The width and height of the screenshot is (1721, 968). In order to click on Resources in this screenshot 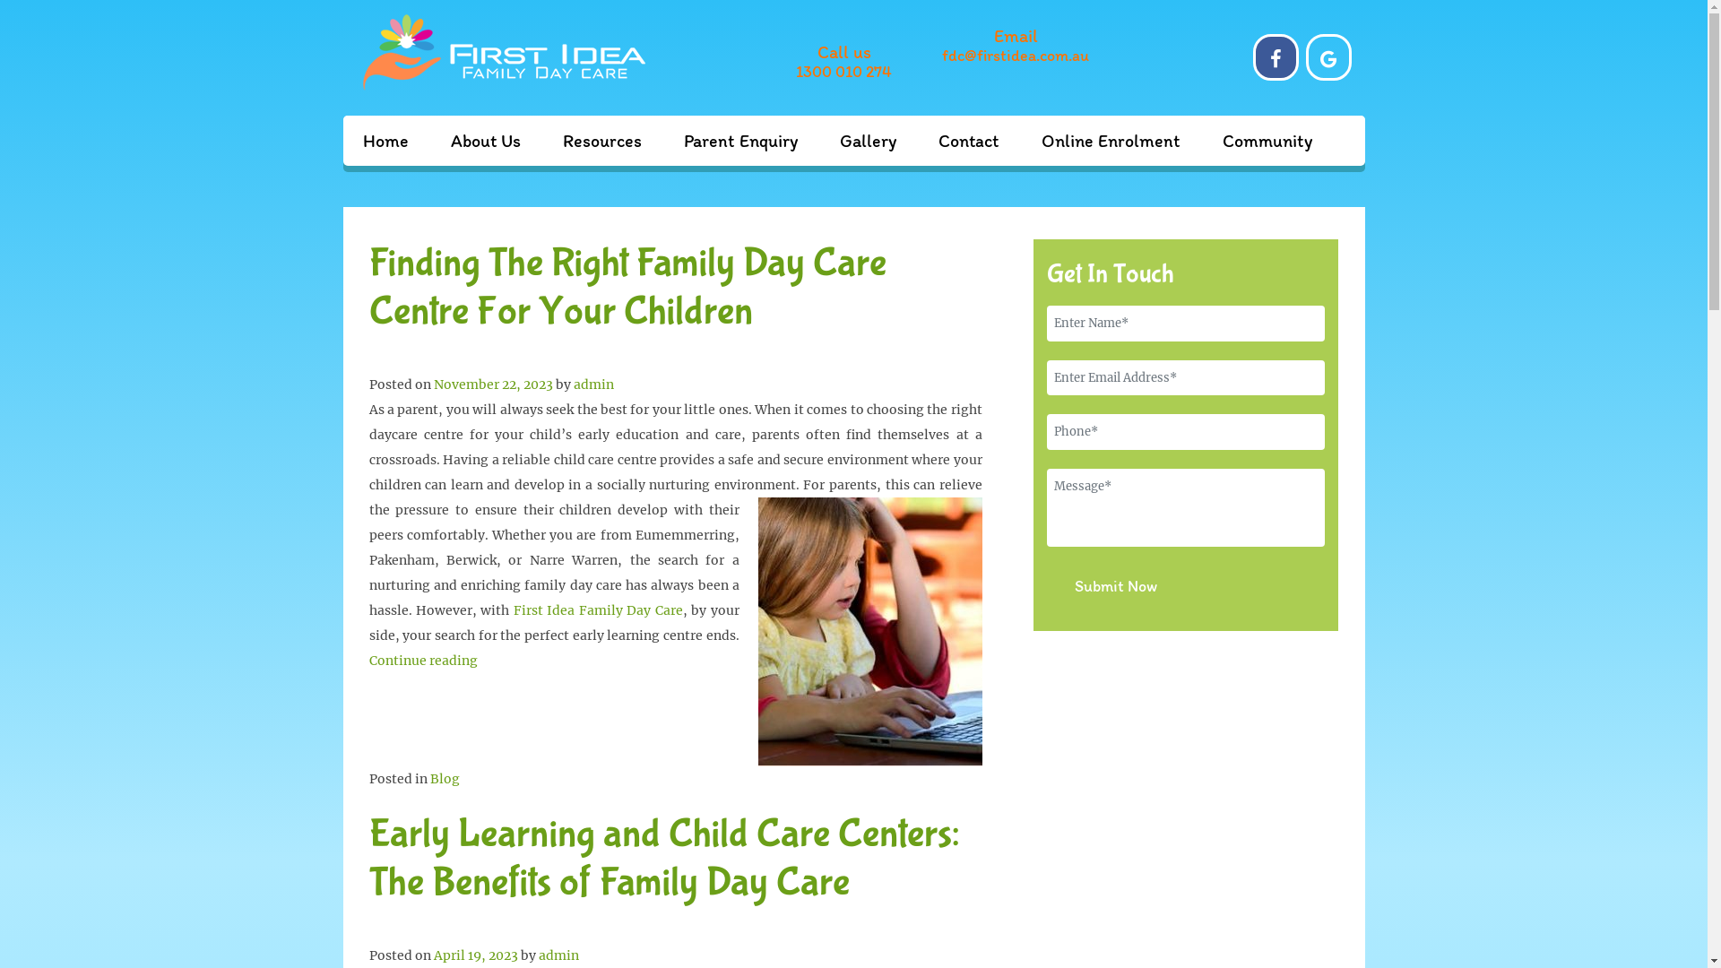, I will do `click(602, 141)`.